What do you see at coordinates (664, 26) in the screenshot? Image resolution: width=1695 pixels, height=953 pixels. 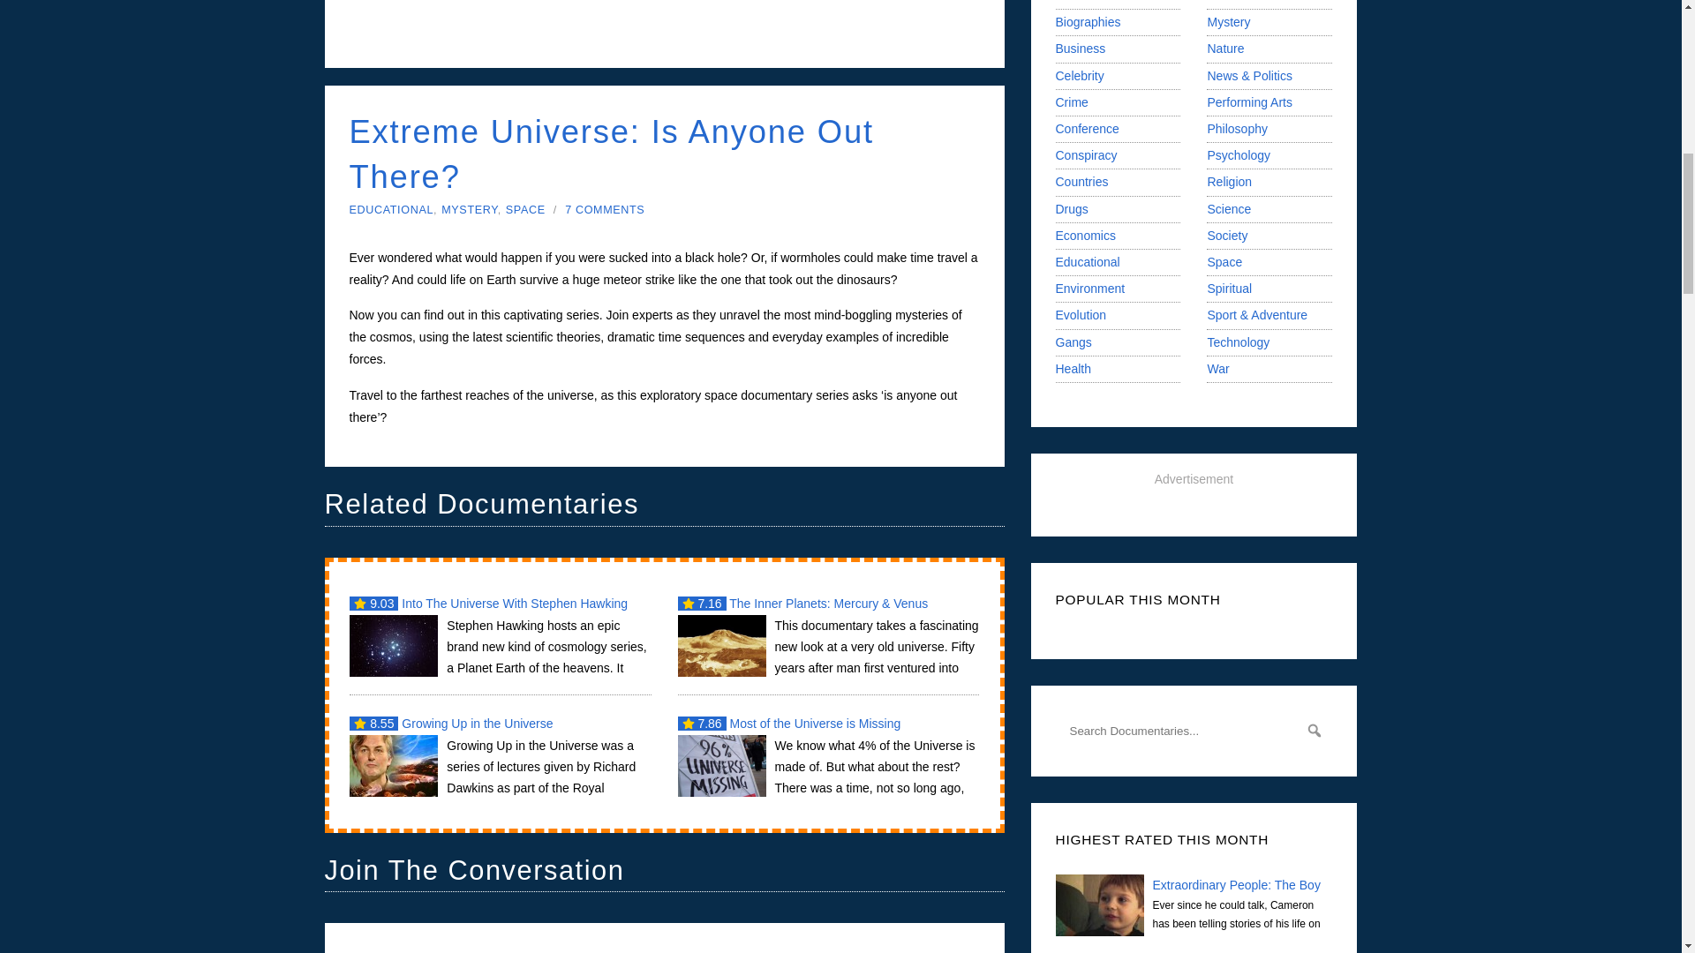 I see `Advertisement` at bounding box center [664, 26].